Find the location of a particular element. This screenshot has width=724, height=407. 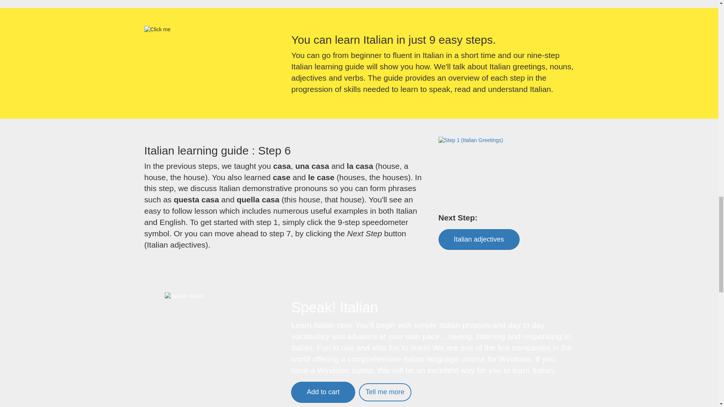

Italian adjectives is located at coordinates (478, 240).